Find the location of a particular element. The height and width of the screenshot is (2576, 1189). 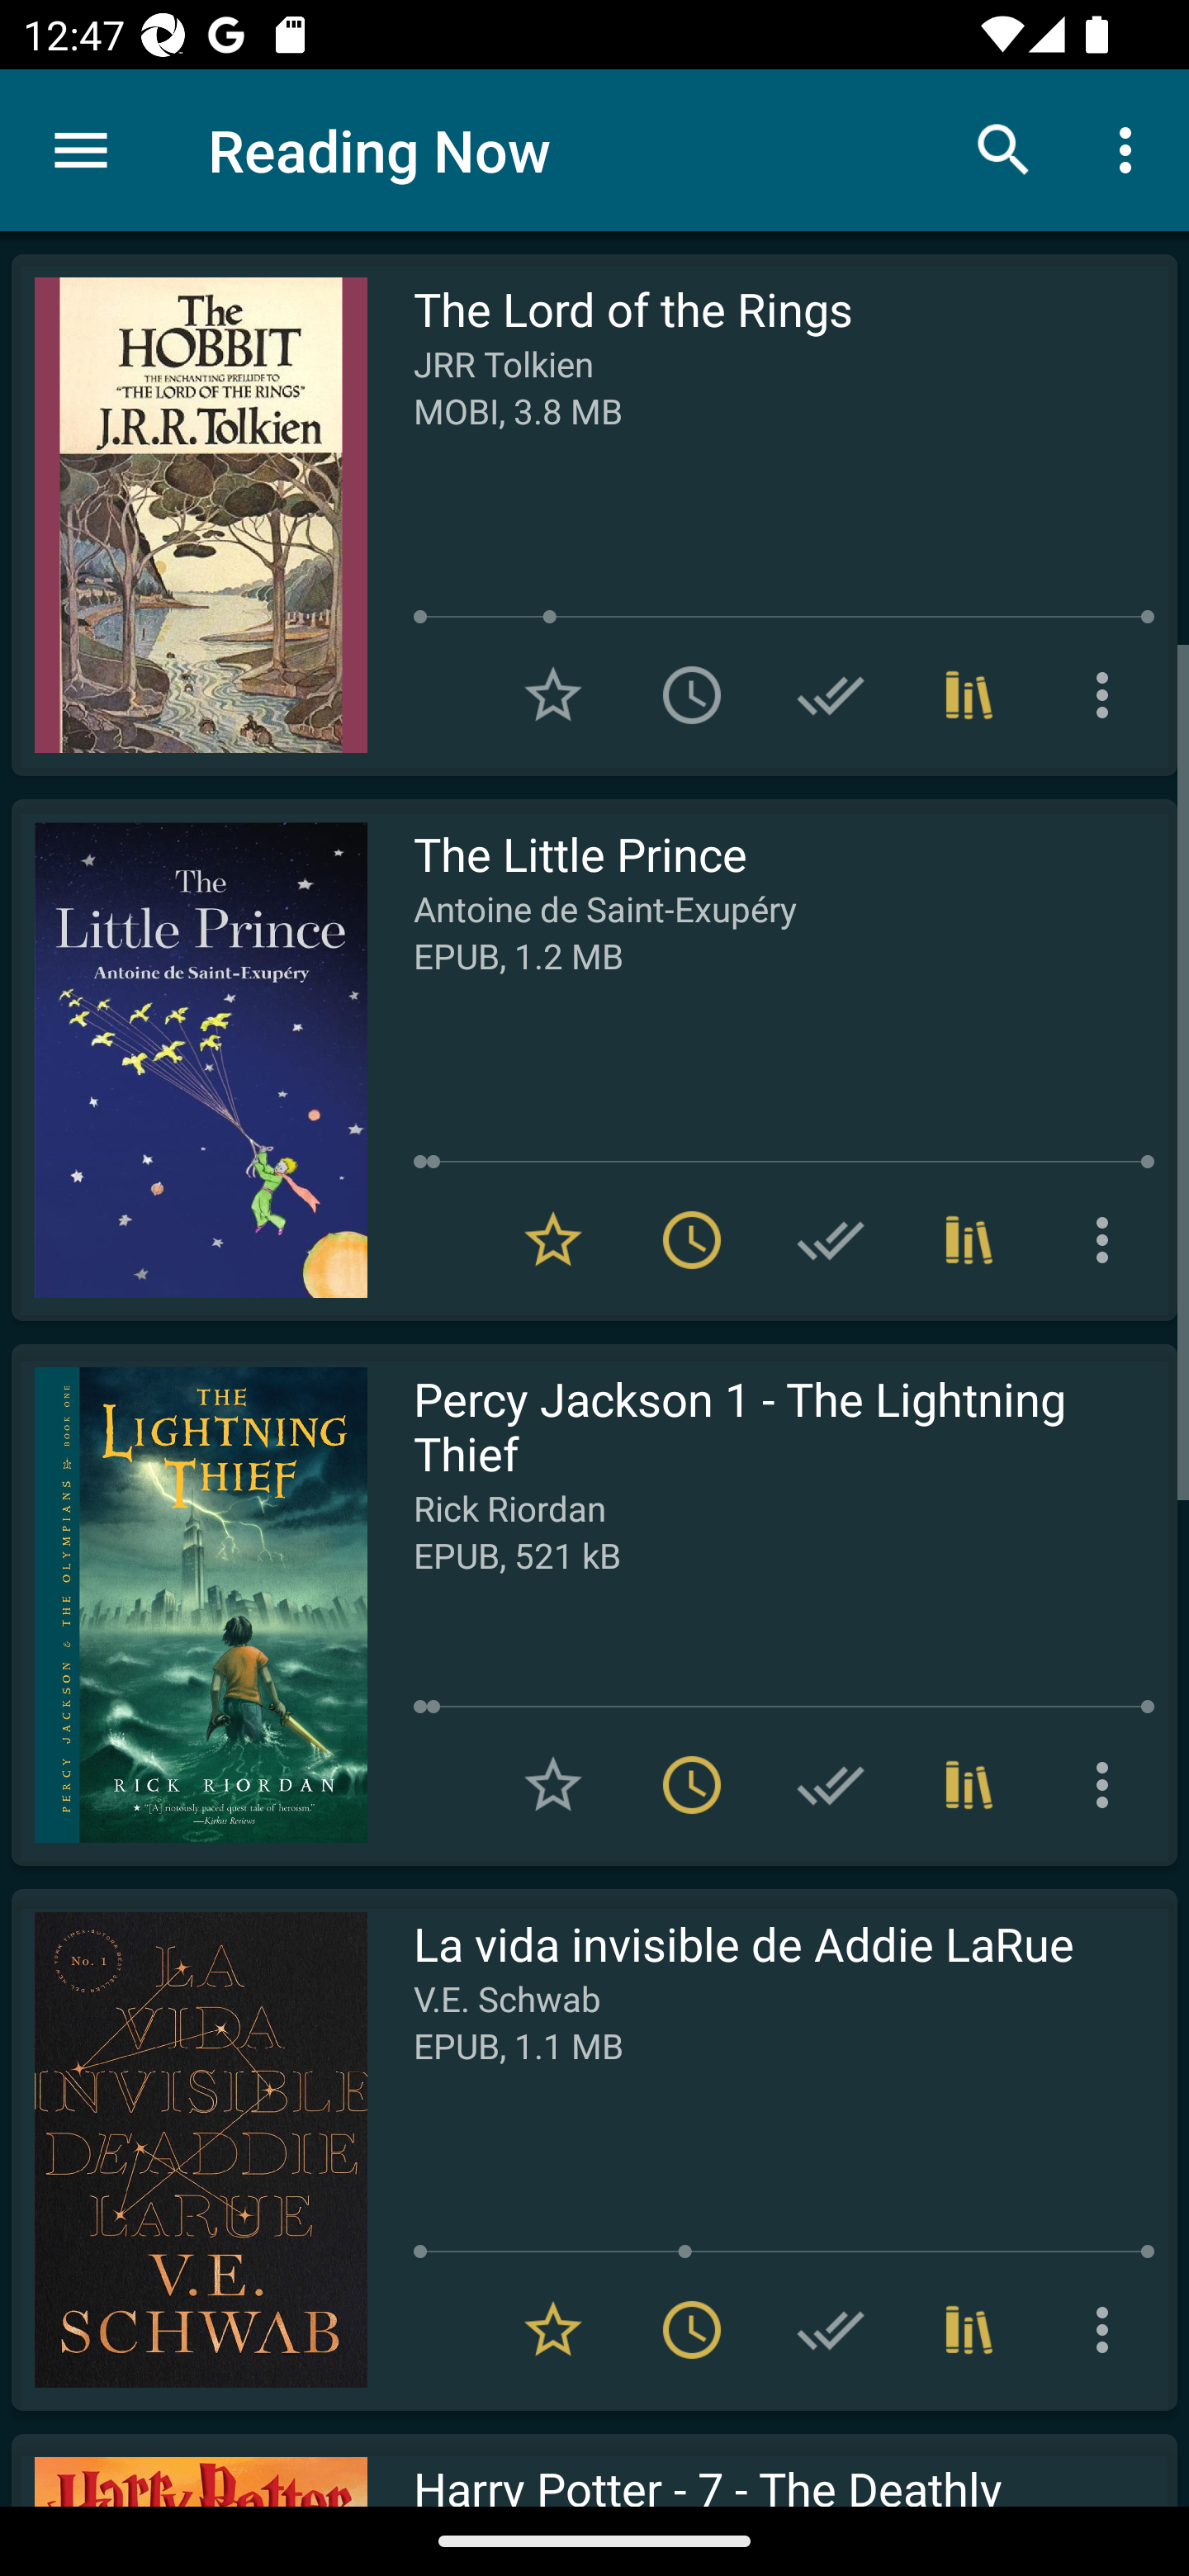

Remove from To read is located at coordinates (692, 1785).